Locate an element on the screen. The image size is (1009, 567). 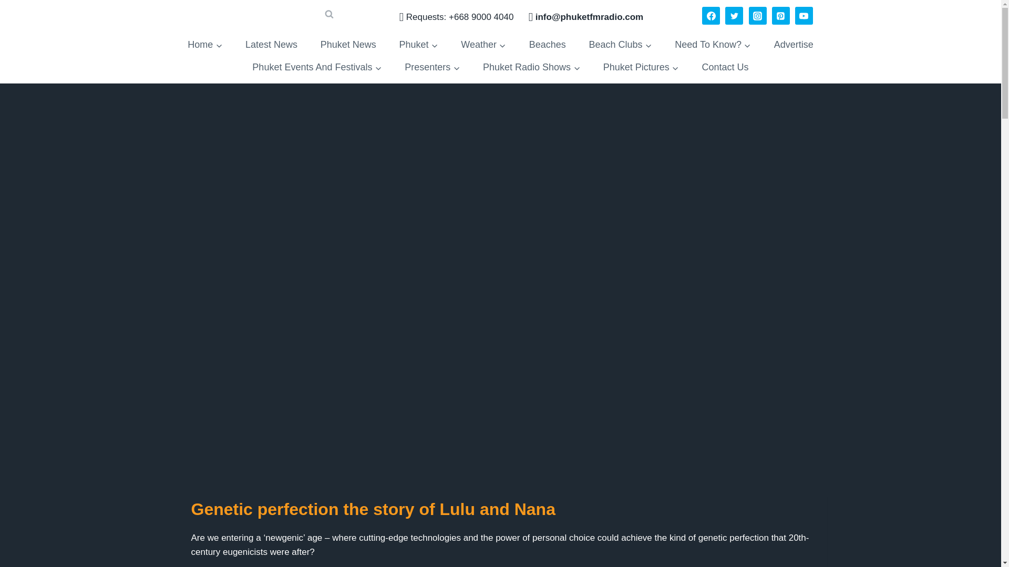
Phuket is located at coordinates (418, 44).